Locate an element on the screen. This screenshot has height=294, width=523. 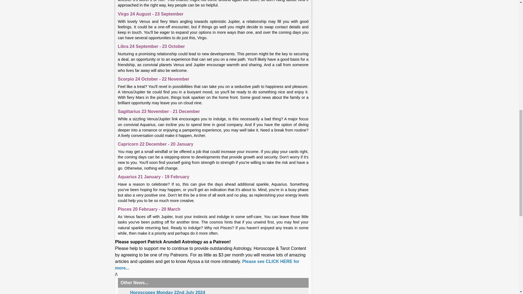
Horoscopes Monday 22nd July 2024 is located at coordinates (168, 292).